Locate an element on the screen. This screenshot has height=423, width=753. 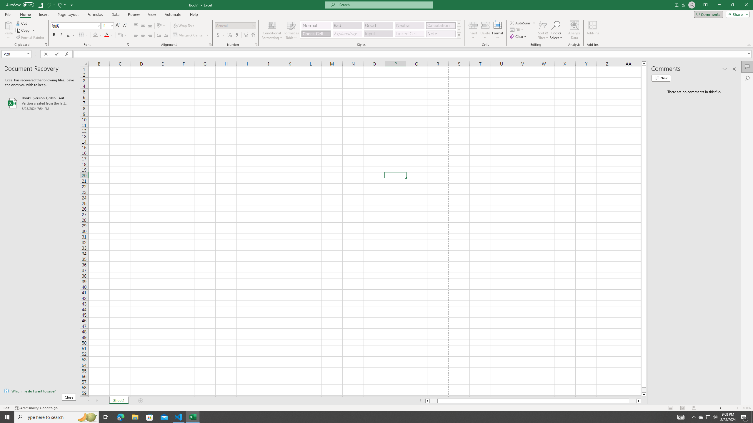
Page Layout is located at coordinates (68, 14).